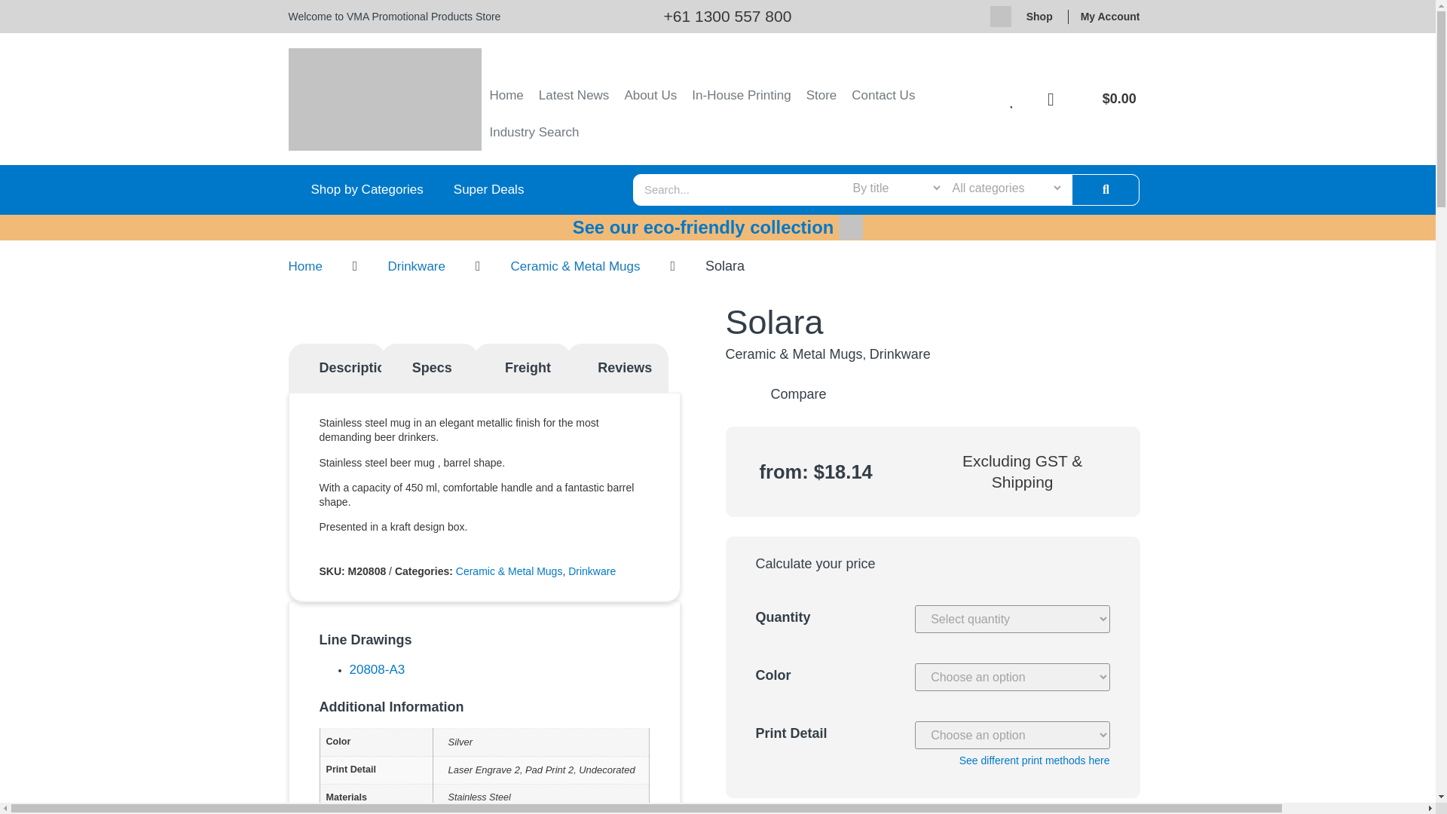 Image resolution: width=1447 pixels, height=814 pixels. I want to click on Contact Us, so click(883, 96).